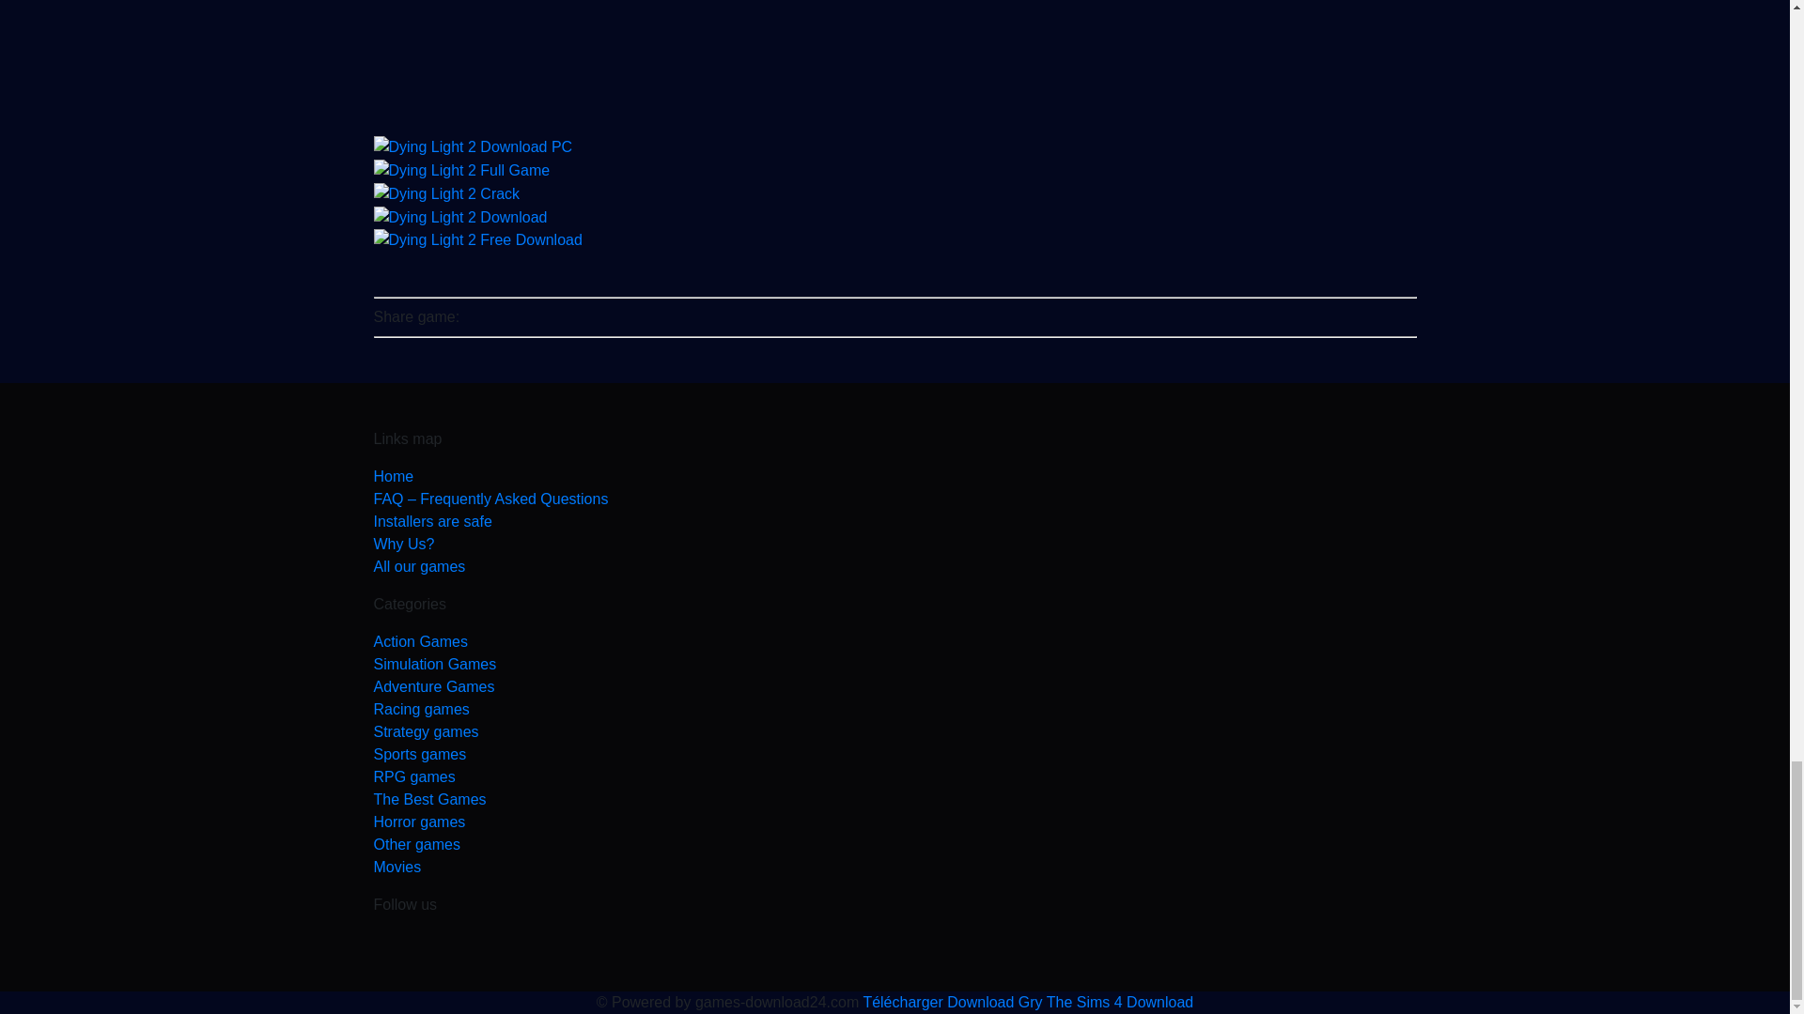 This screenshot has height=1014, width=1804. Describe the element at coordinates (894, 57) in the screenshot. I see `YouTube video player` at that location.